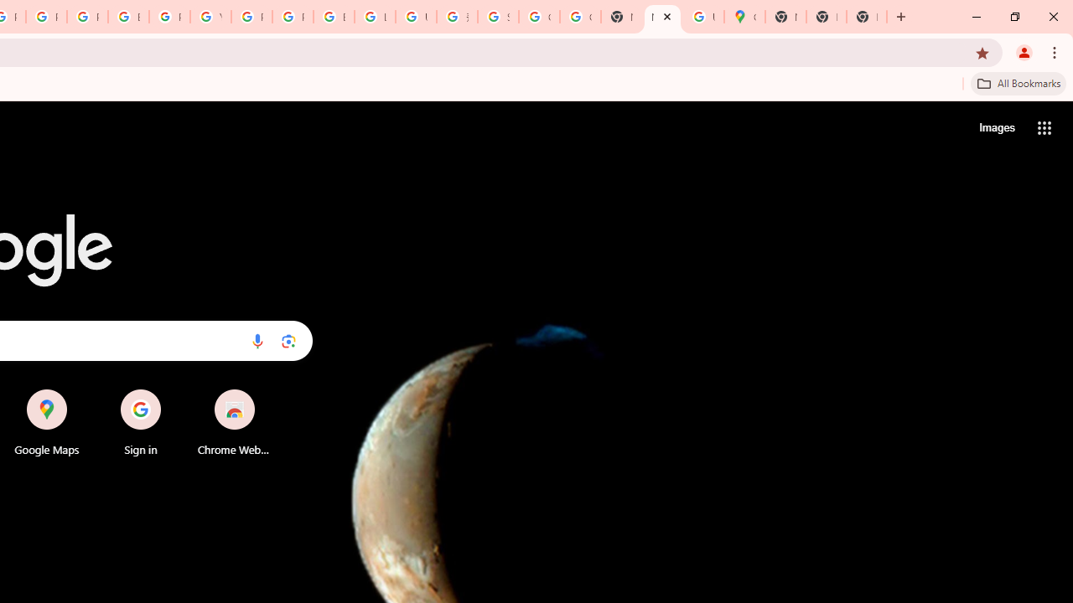 This screenshot has height=603, width=1073. I want to click on New Tab, so click(785, 17).